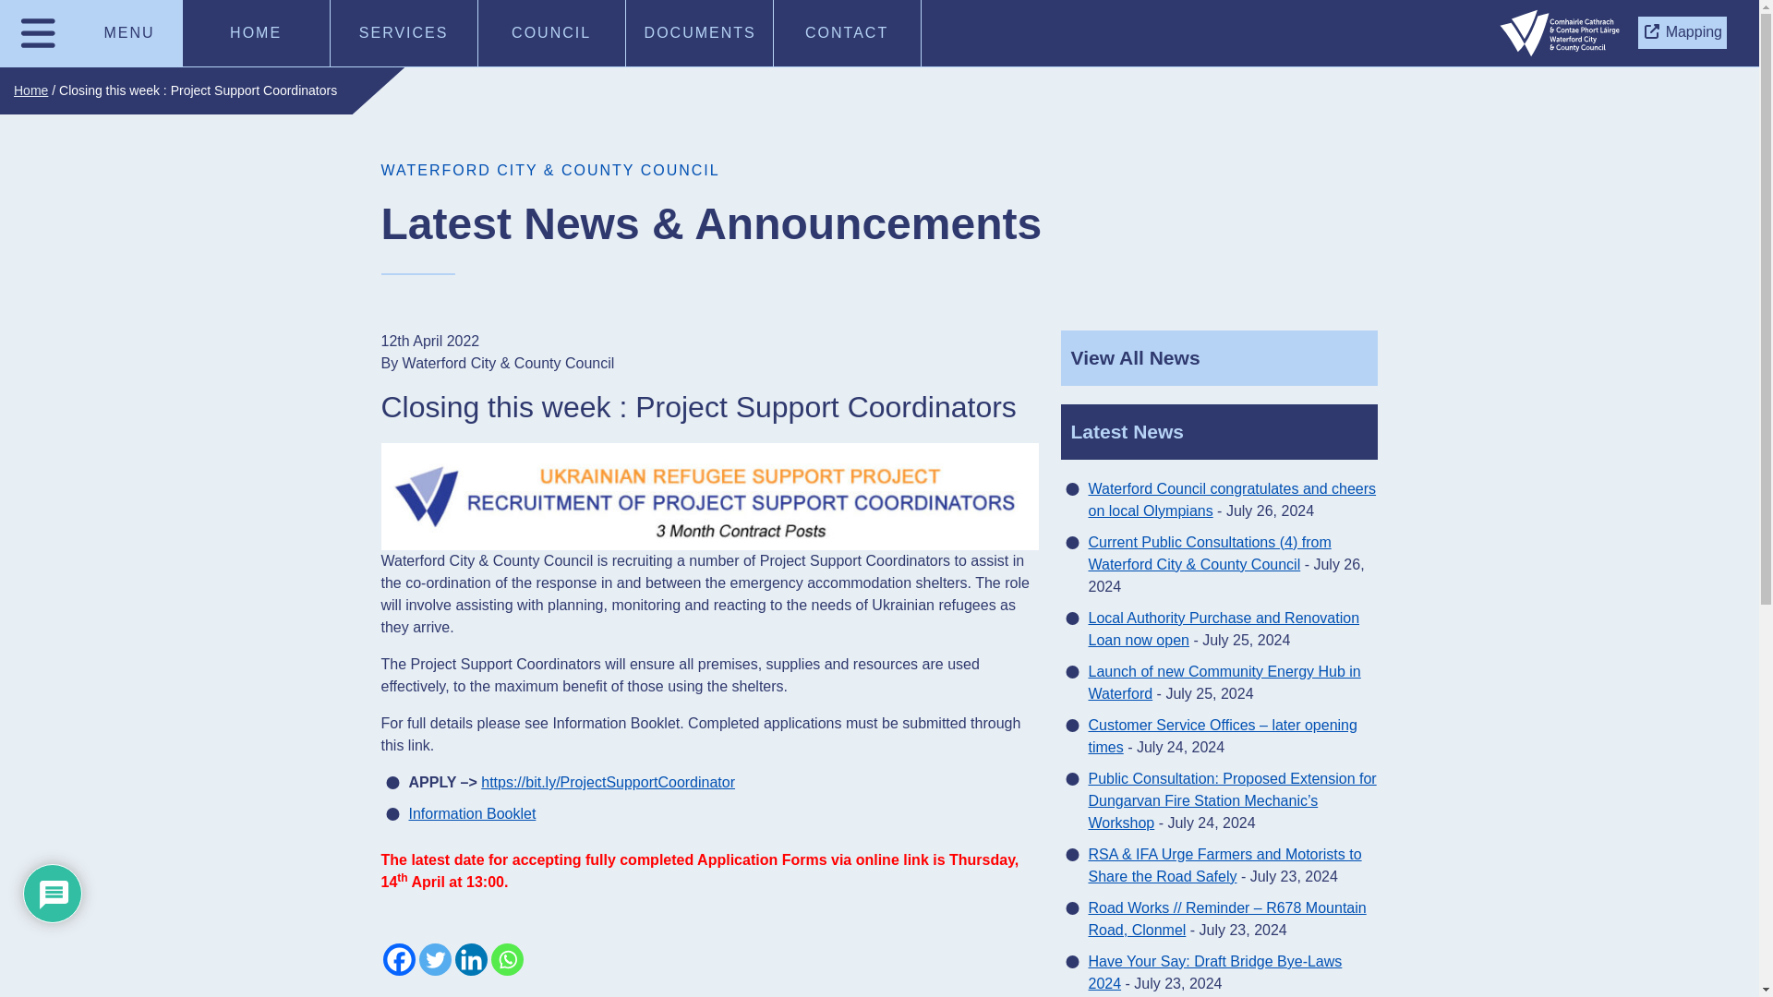  I want to click on Twitter, so click(435, 959).